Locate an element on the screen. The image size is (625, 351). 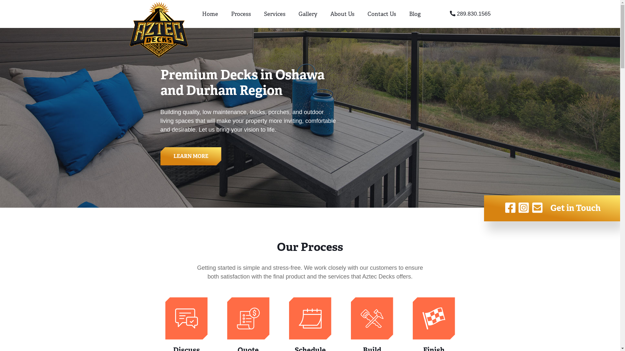
289.830.1565 is located at coordinates (459, 14).